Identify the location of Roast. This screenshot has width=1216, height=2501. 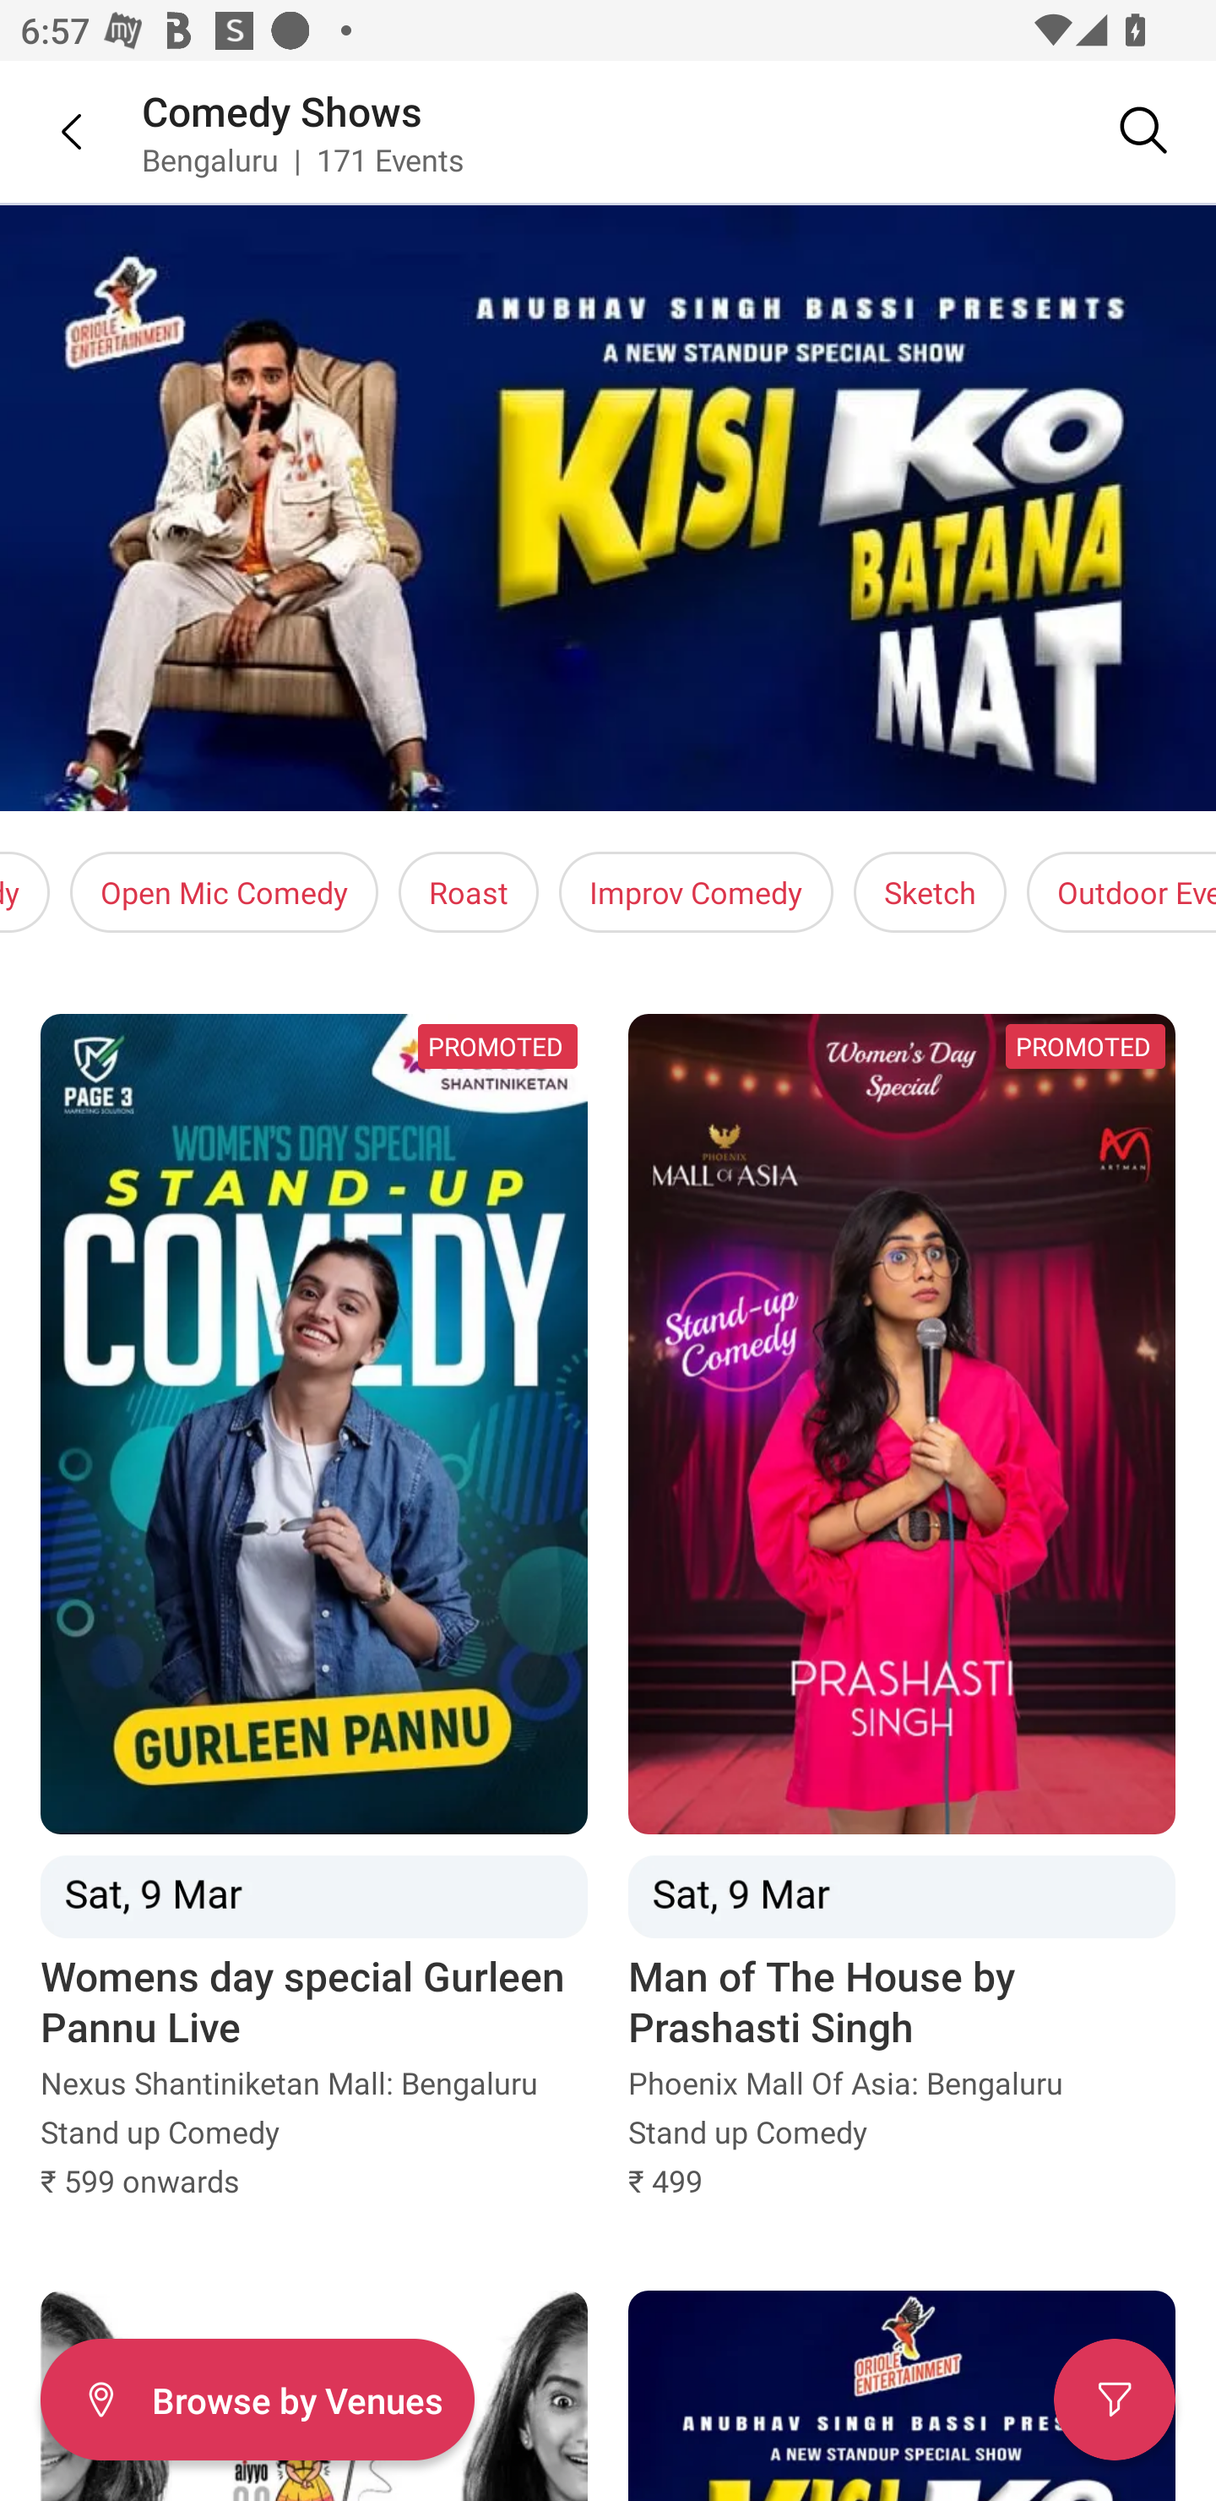
(468, 892).